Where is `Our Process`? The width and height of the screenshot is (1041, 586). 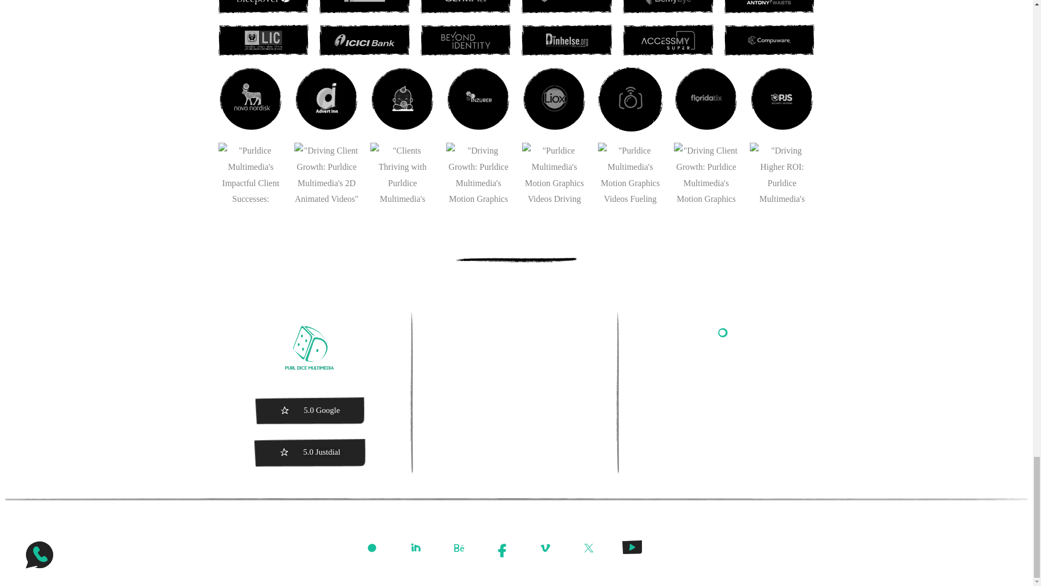 Our Process is located at coordinates (516, 351).